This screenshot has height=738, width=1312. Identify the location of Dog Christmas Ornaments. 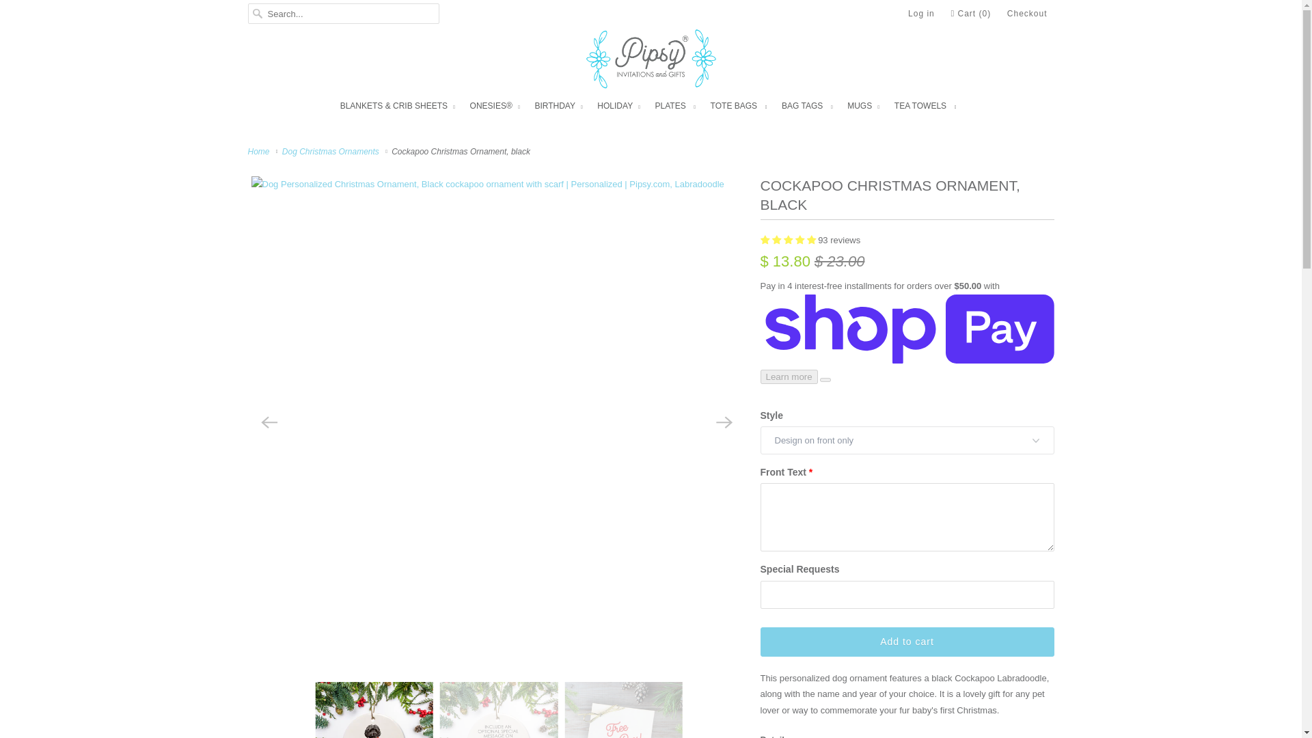
(332, 151).